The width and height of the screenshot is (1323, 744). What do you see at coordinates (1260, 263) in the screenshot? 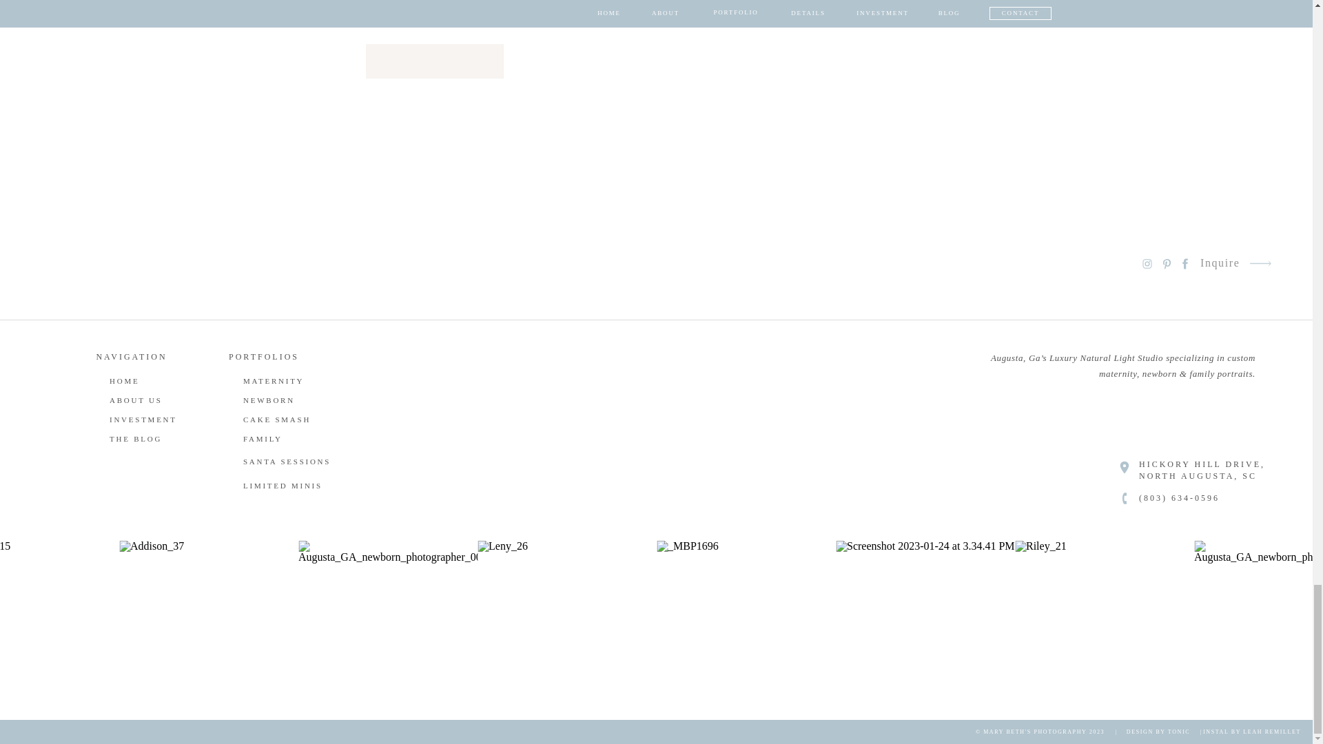
I see `arrow` at bounding box center [1260, 263].